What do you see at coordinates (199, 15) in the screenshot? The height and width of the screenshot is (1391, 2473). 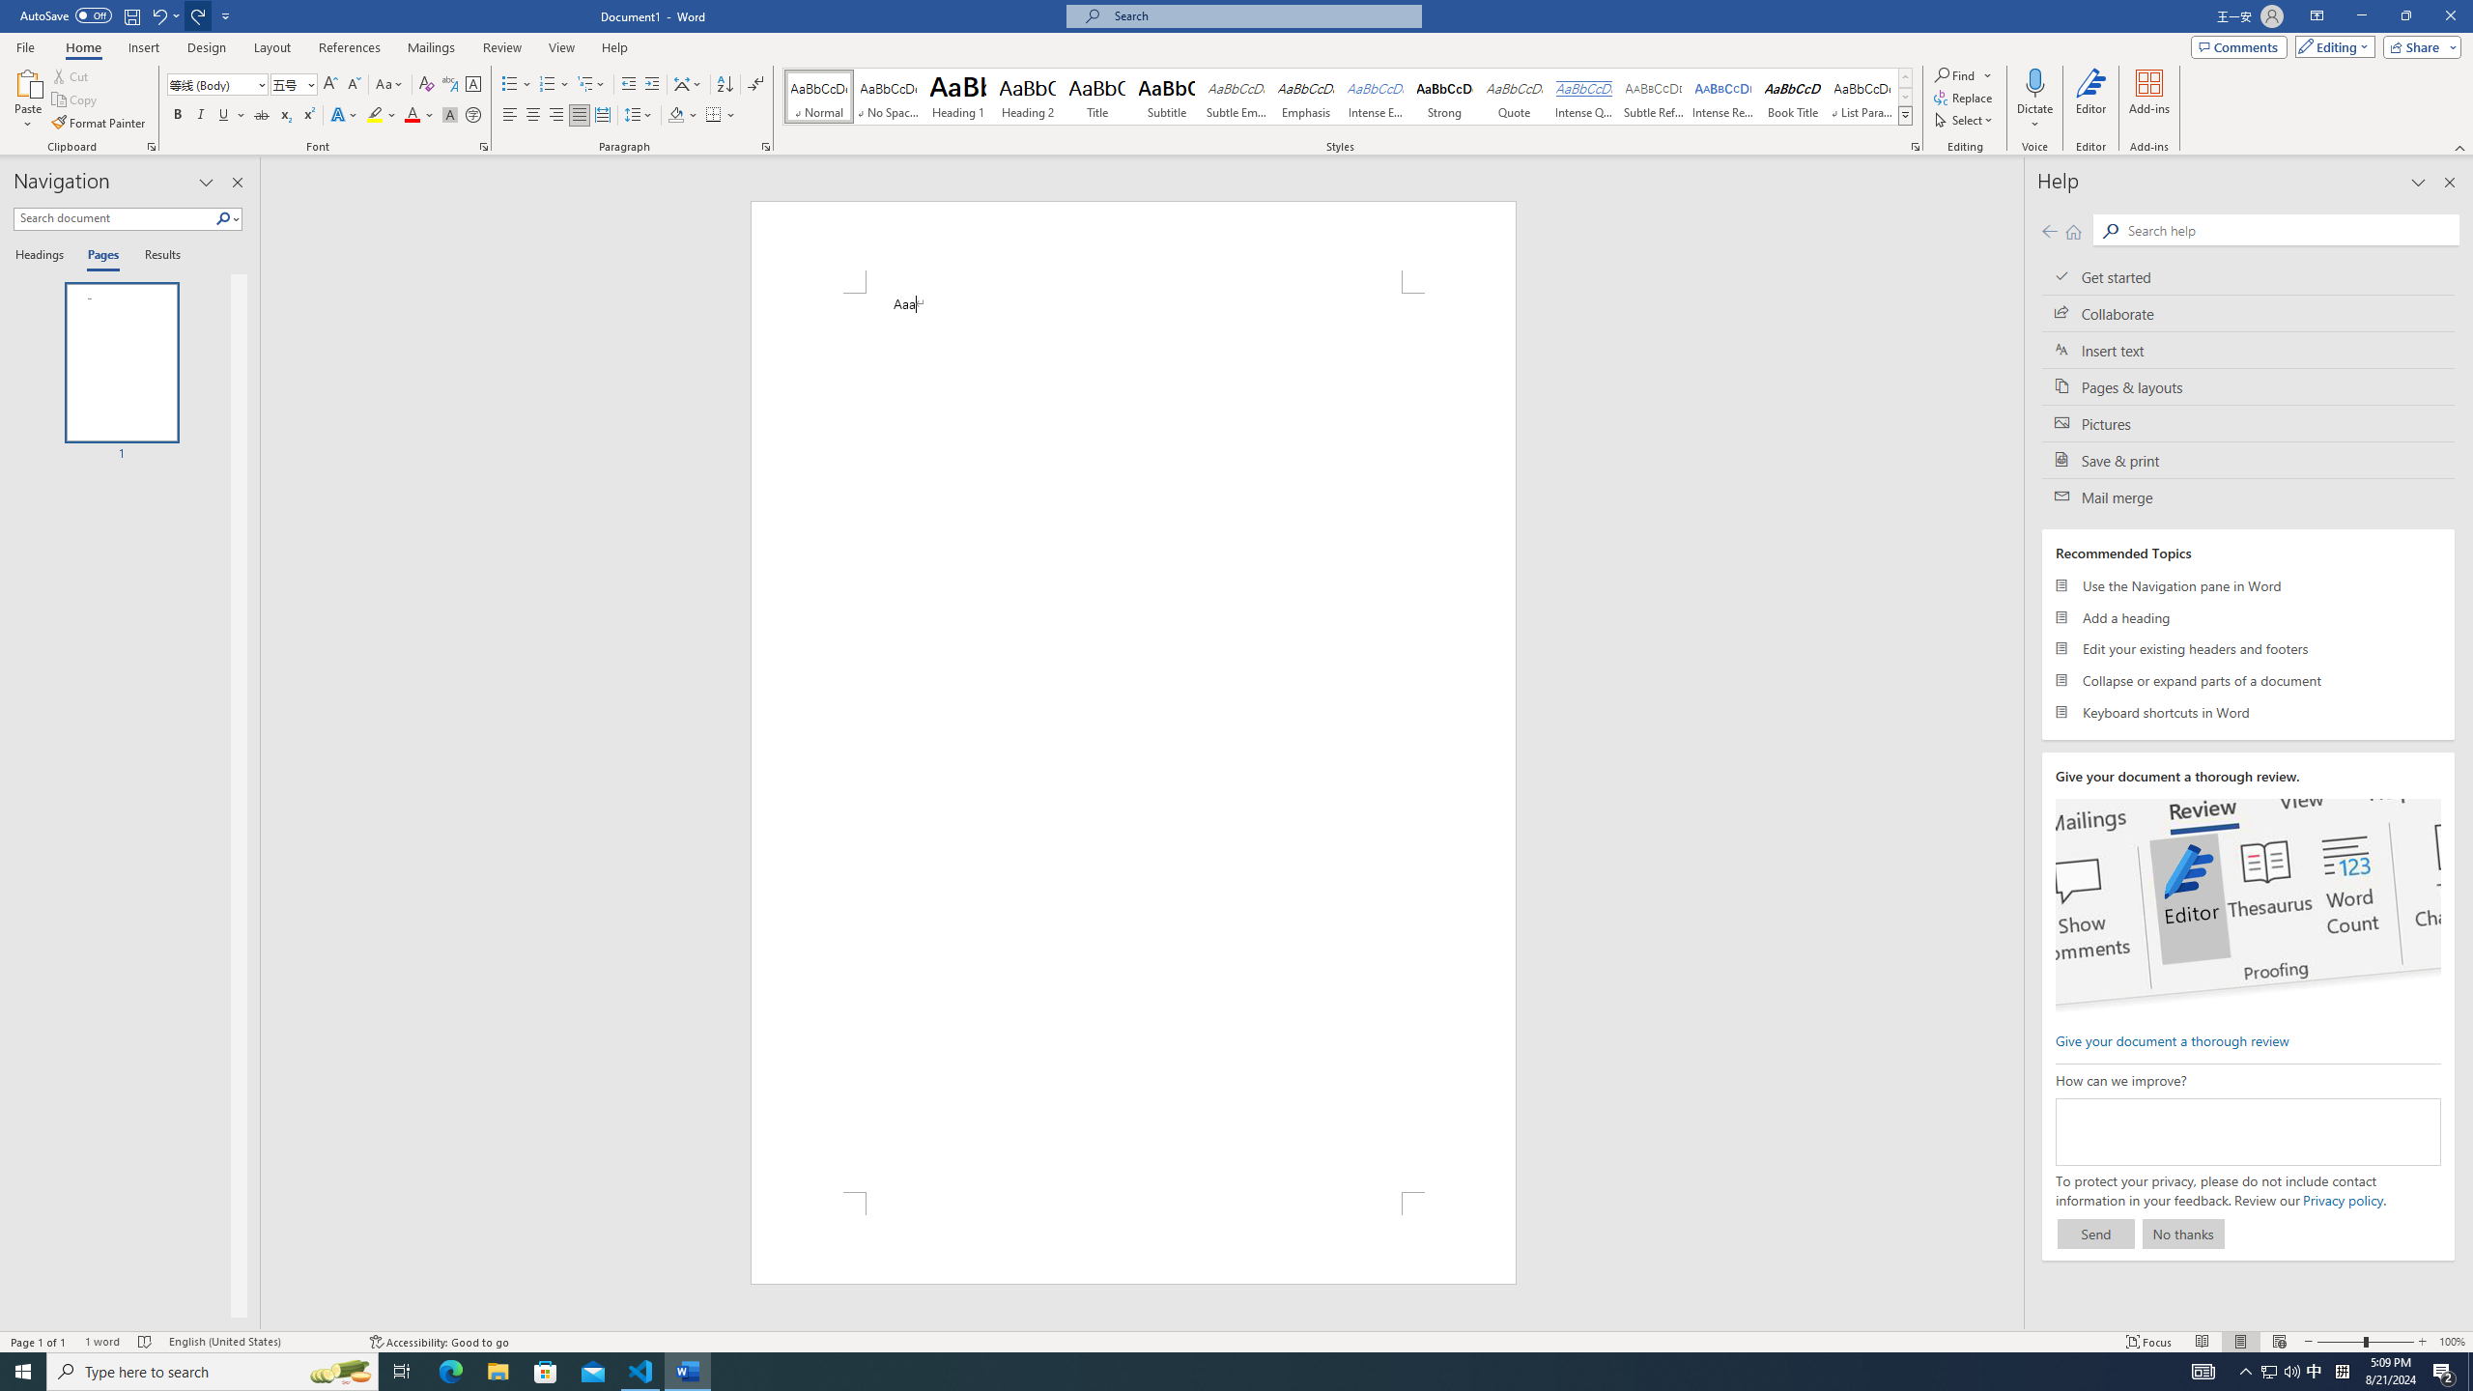 I see `Redo Style` at bounding box center [199, 15].